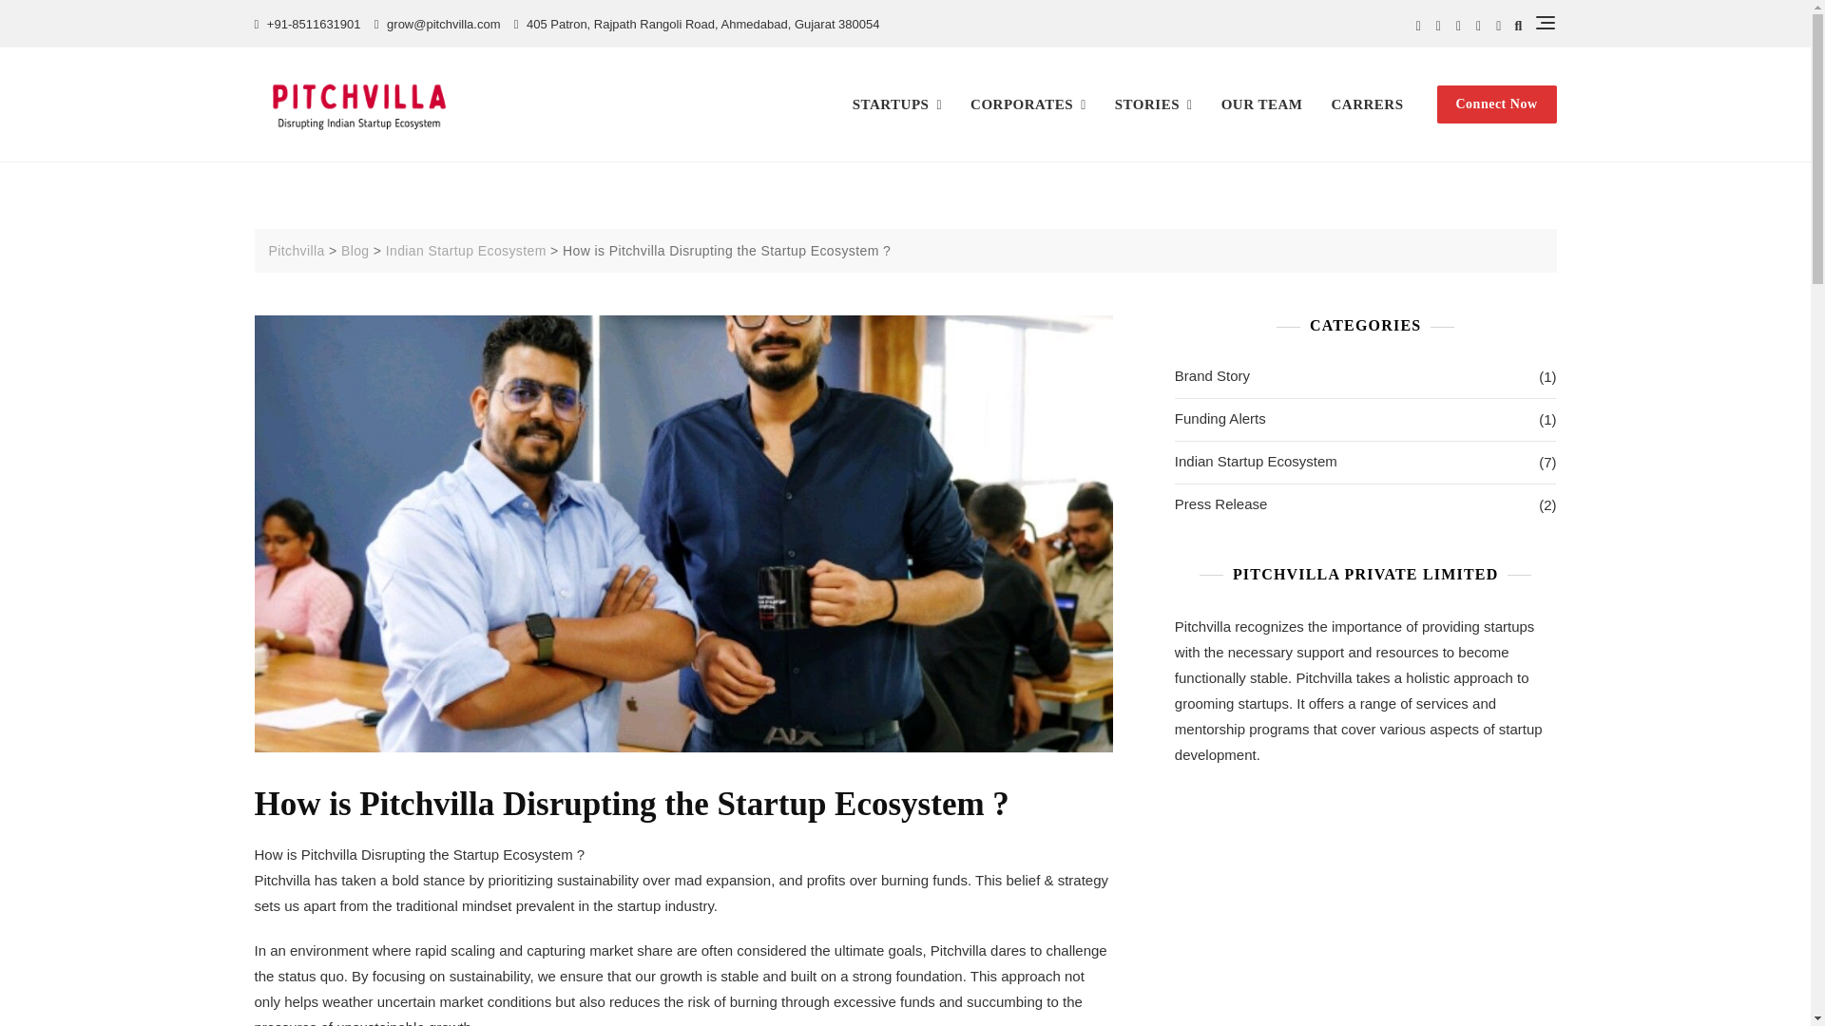 This screenshot has height=1026, width=1825. I want to click on Go to Blog., so click(355, 251).